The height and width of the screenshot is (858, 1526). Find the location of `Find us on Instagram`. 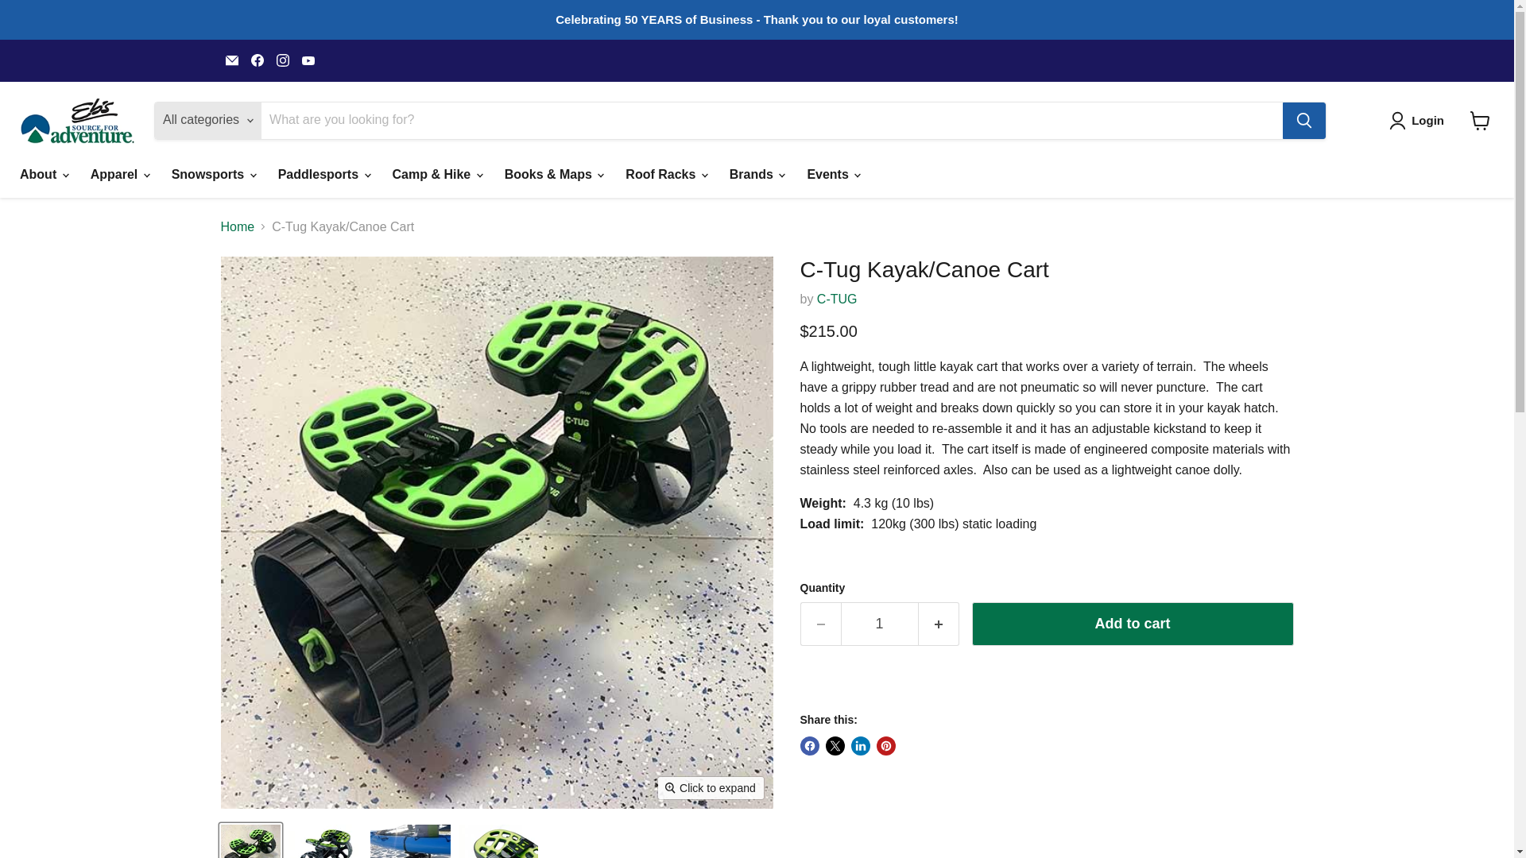

Find us on Instagram is located at coordinates (283, 60).